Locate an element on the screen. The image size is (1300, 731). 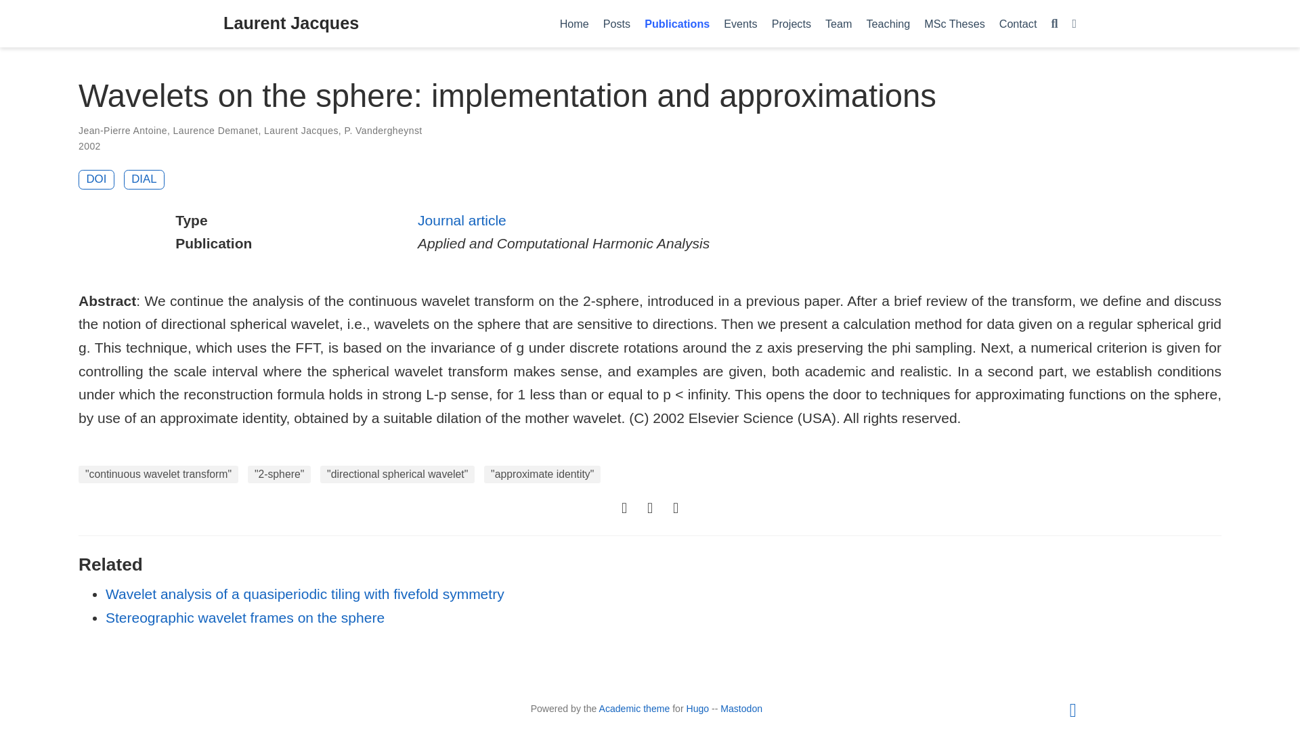
Teaching is located at coordinates (888, 23).